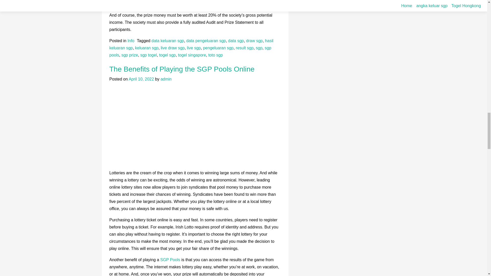 This screenshot has width=491, height=276. Describe the element at coordinates (254, 41) in the screenshot. I see `draw sgp` at that location.